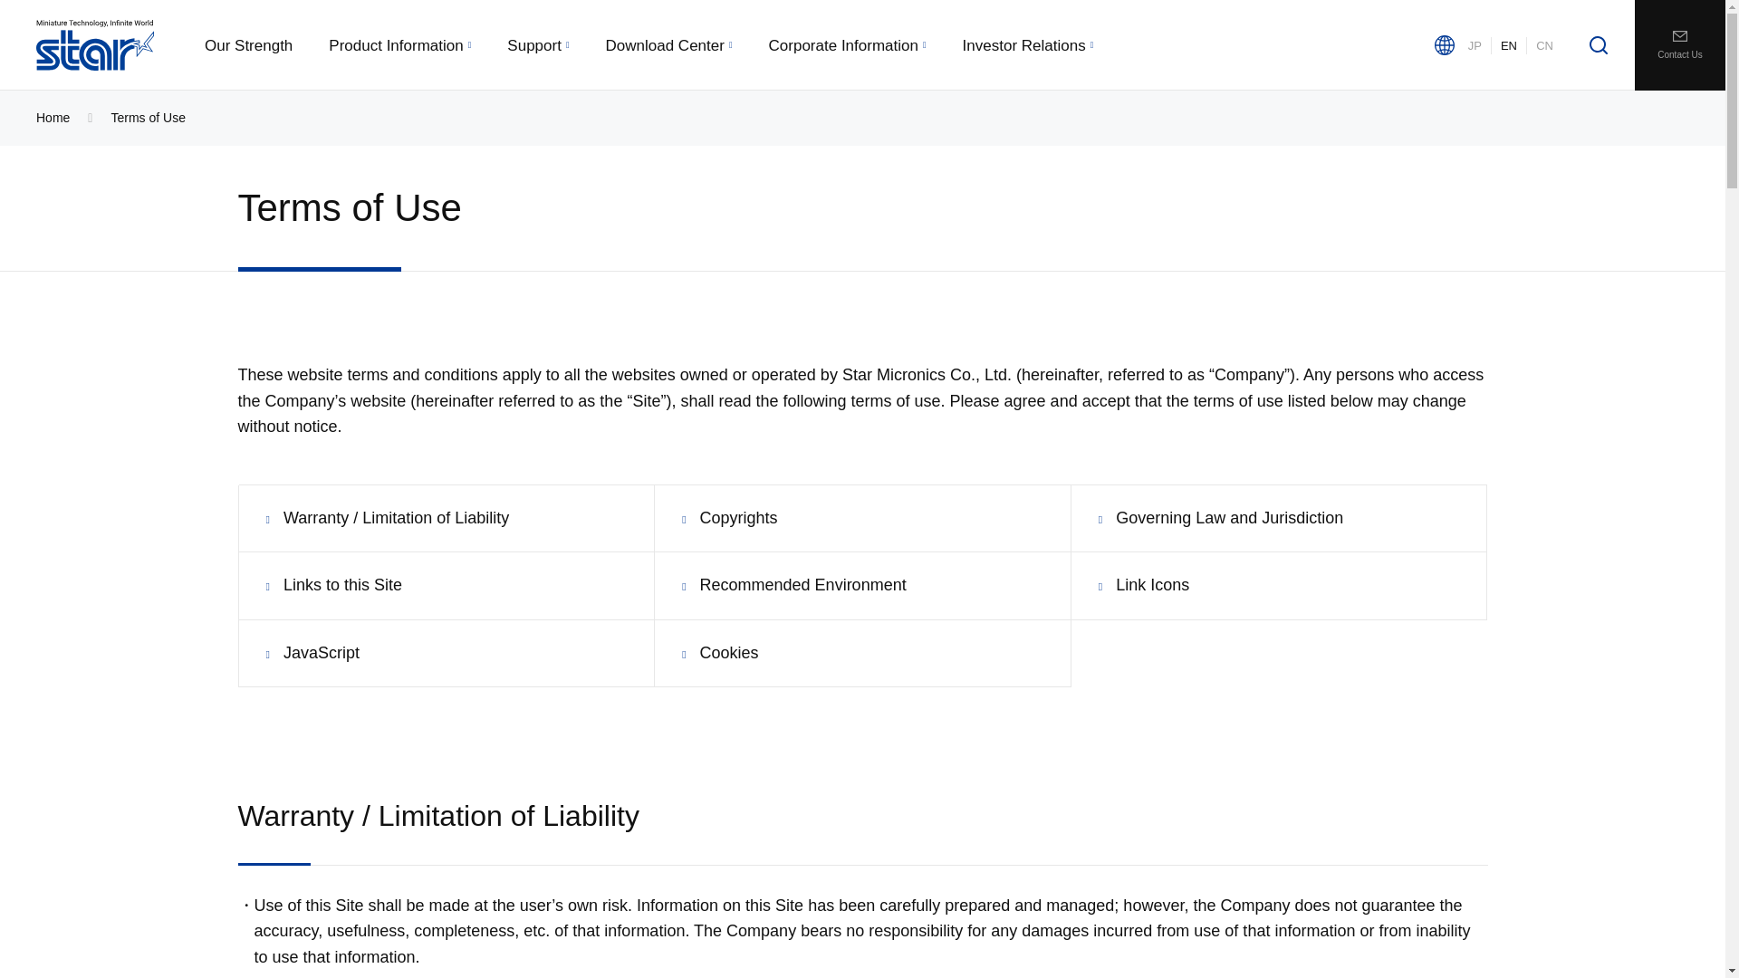 The image size is (1739, 978). I want to click on Recommended Environment, so click(793, 585).